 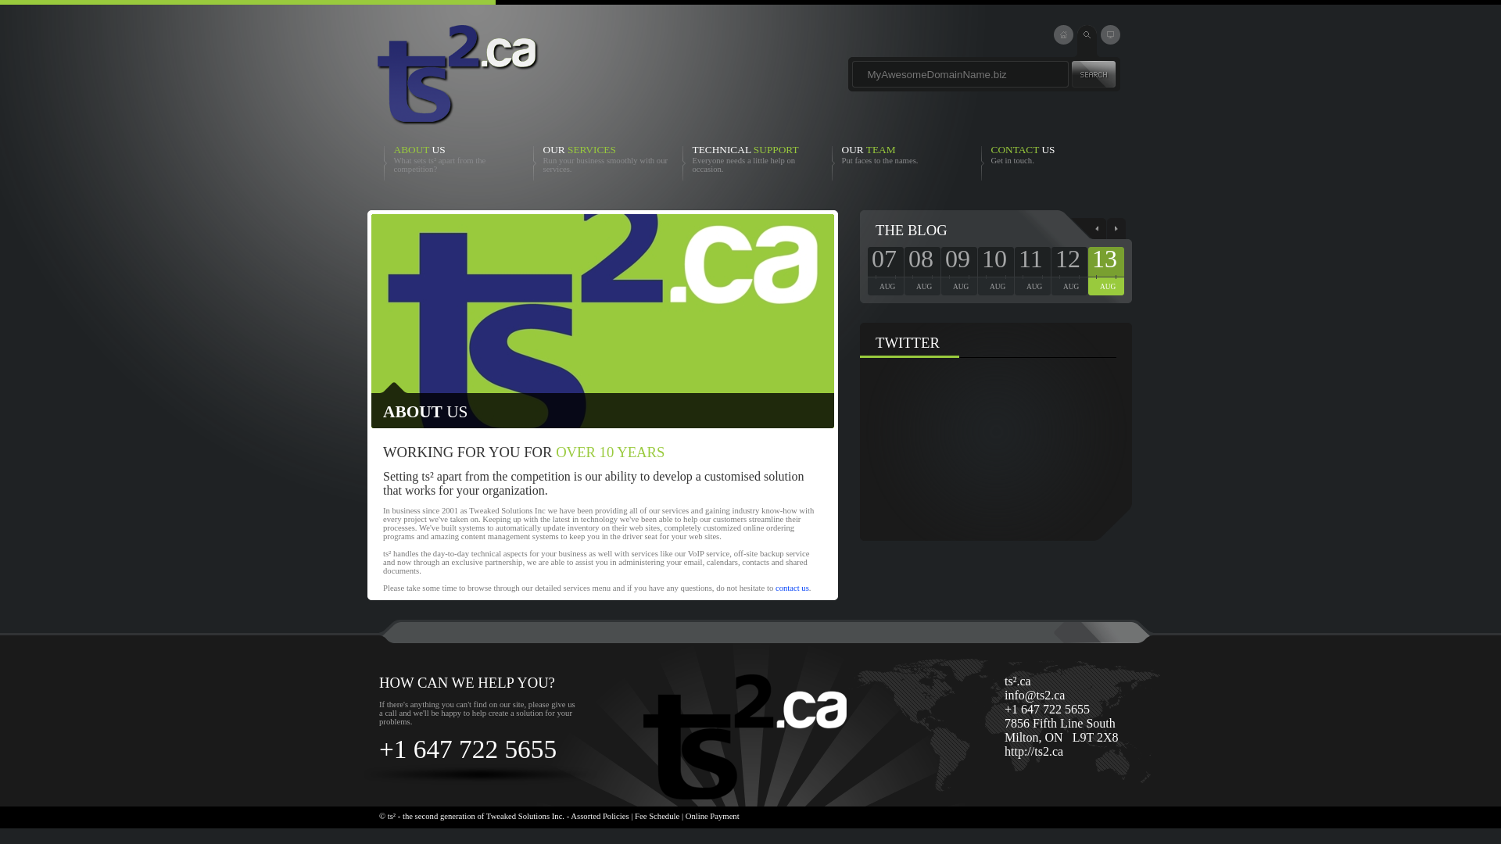 I want to click on ABOUT US, so click(x=419, y=148).